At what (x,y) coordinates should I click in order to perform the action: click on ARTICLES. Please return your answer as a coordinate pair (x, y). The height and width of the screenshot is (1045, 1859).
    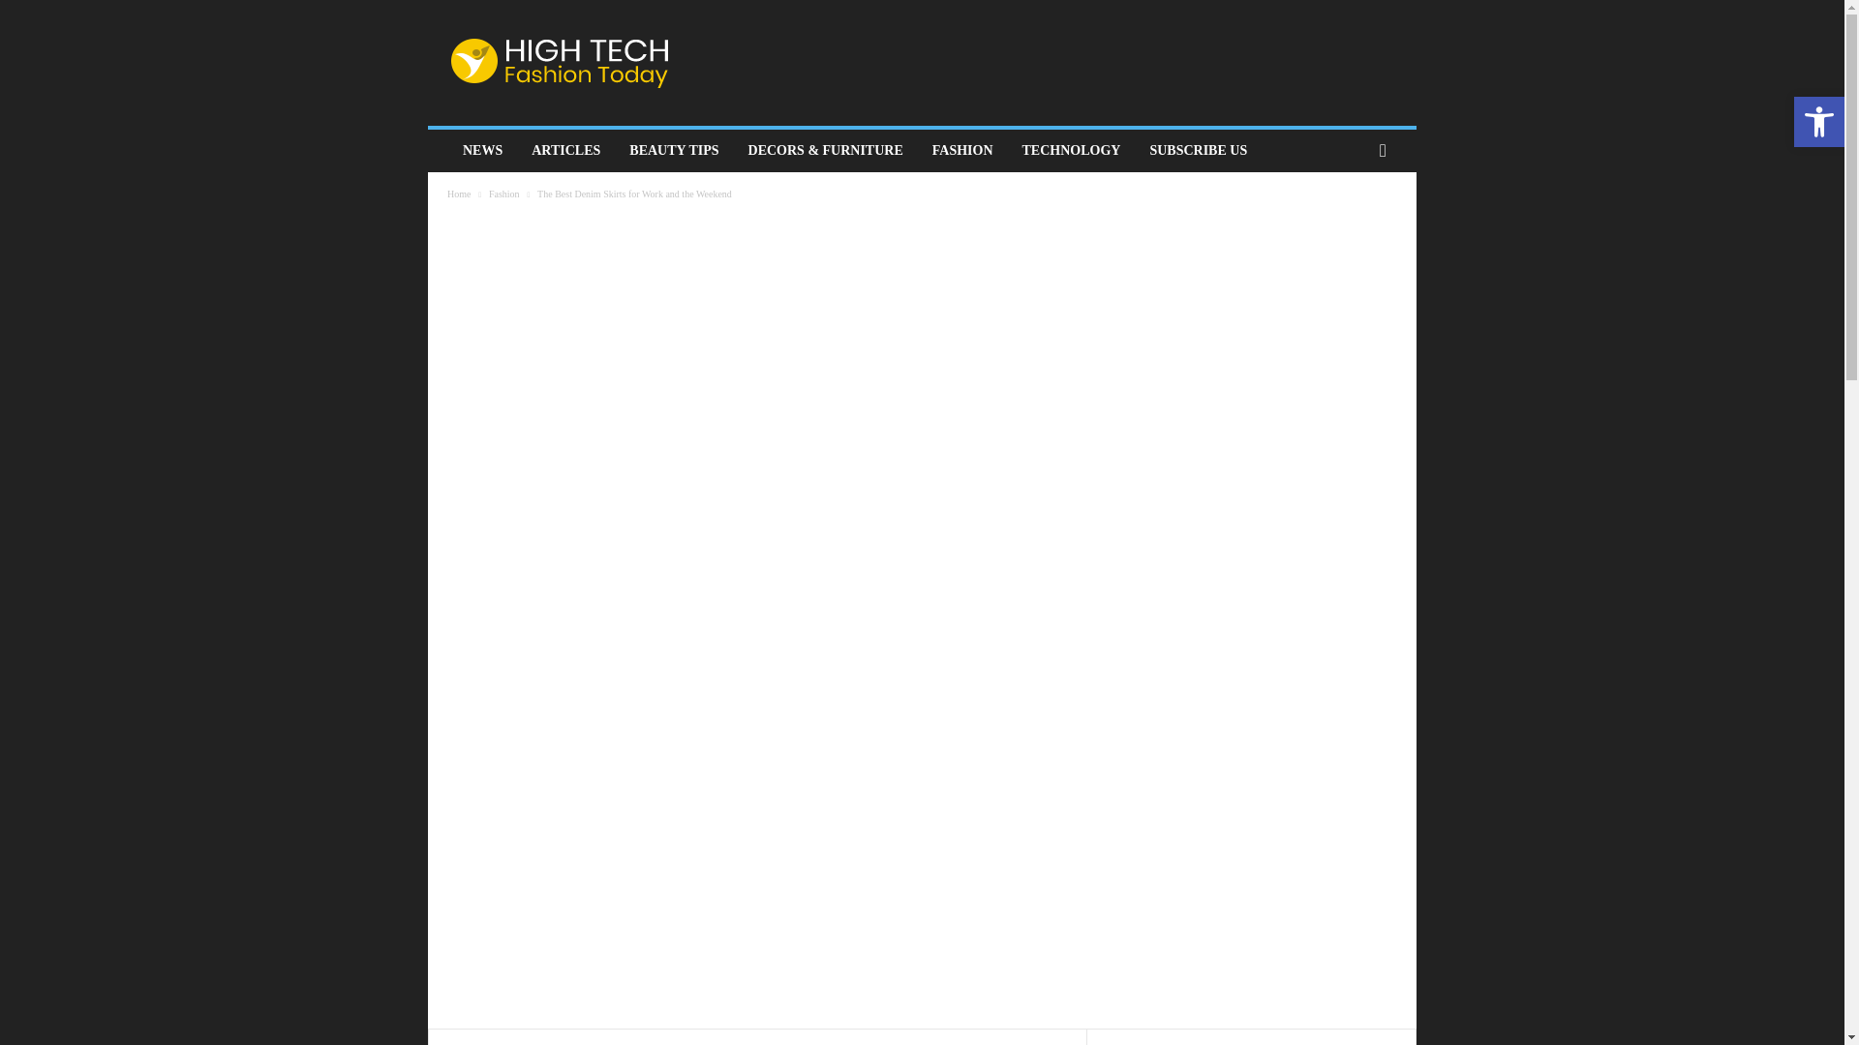
    Looking at the image, I should click on (565, 151).